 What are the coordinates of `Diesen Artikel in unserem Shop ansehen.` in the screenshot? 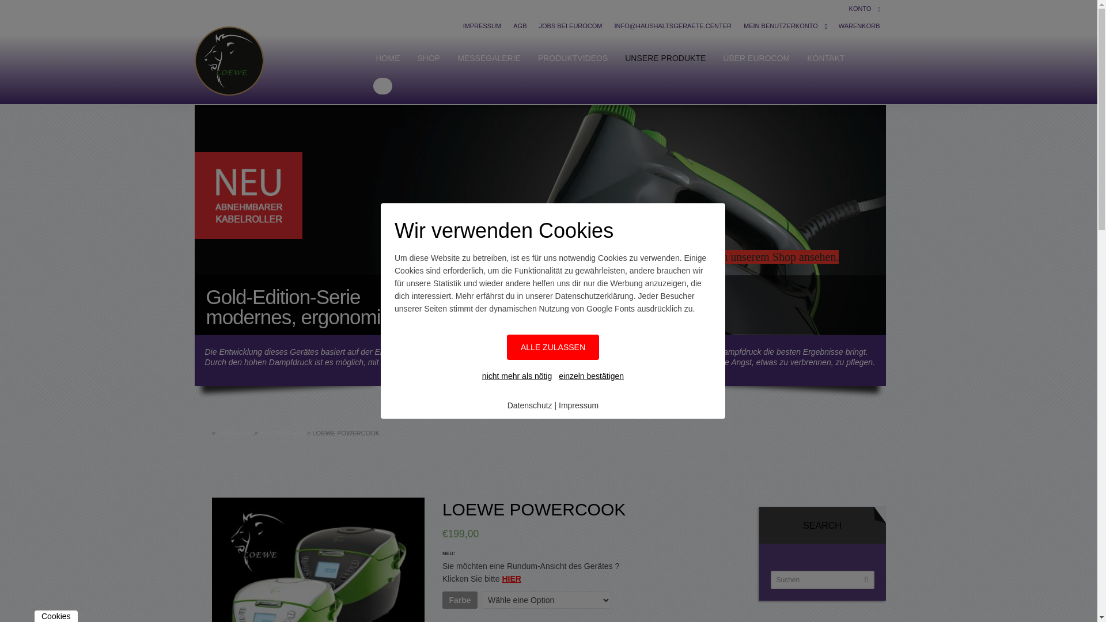 It's located at (744, 257).